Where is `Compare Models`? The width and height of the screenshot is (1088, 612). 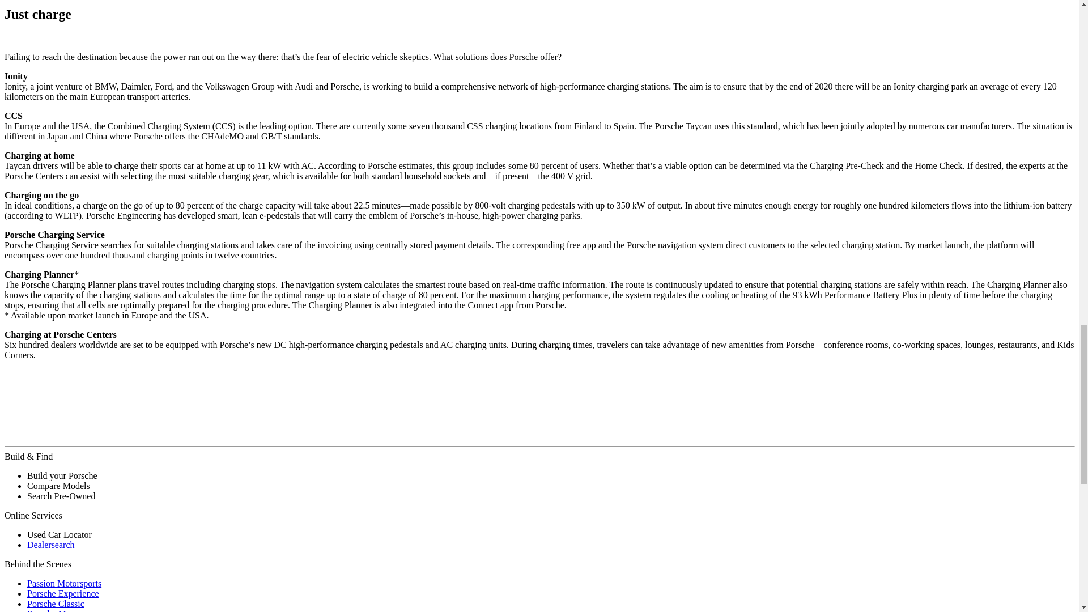
Compare Models is located at coordinates (59, 486).